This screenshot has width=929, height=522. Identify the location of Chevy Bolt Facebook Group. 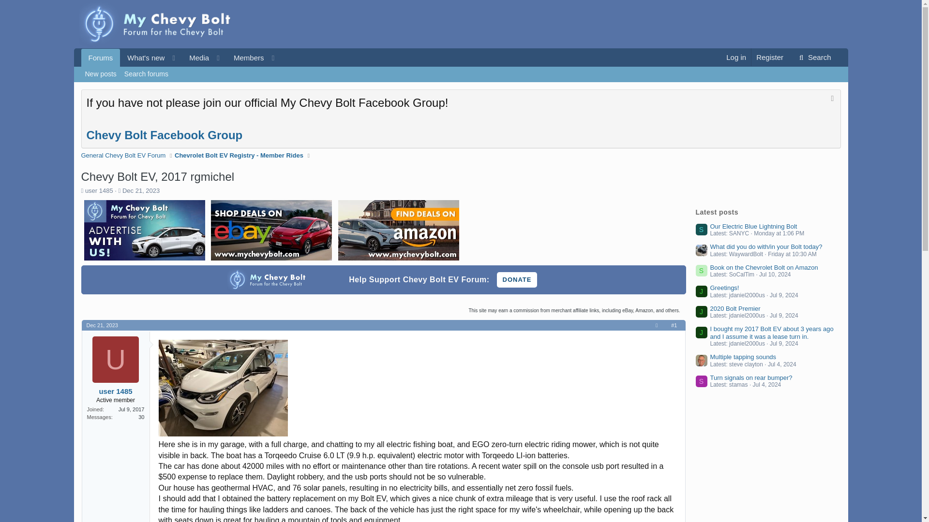
(165, 134).